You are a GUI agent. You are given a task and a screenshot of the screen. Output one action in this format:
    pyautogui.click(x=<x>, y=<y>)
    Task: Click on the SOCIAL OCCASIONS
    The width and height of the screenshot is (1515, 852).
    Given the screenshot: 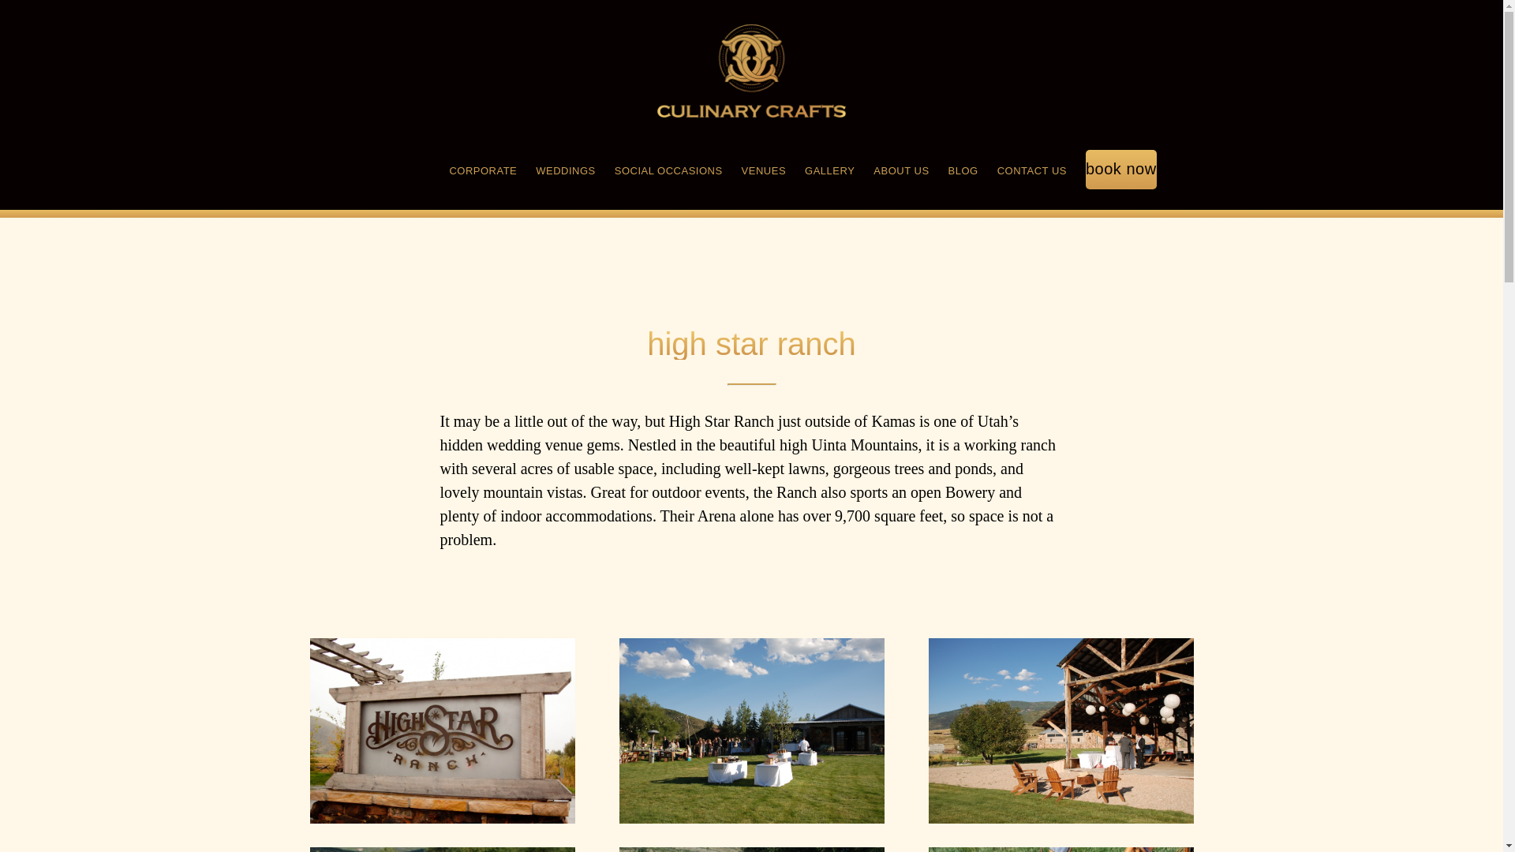 What is the action you would take?
    pyautogui.click(x=668, y=172)
    